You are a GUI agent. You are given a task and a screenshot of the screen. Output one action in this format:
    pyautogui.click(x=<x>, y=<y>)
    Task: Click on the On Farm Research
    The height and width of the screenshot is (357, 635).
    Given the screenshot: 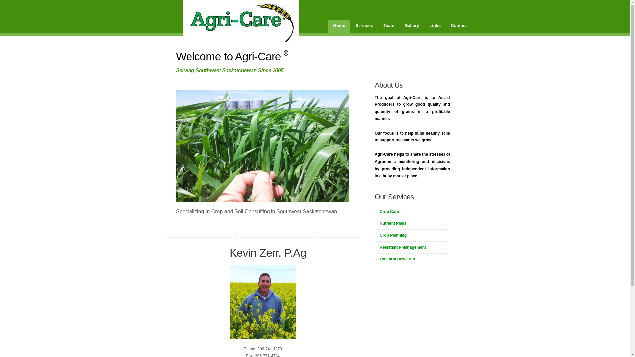 What is the action you would take?
    pyautogui.click(x=395, y=259)
    